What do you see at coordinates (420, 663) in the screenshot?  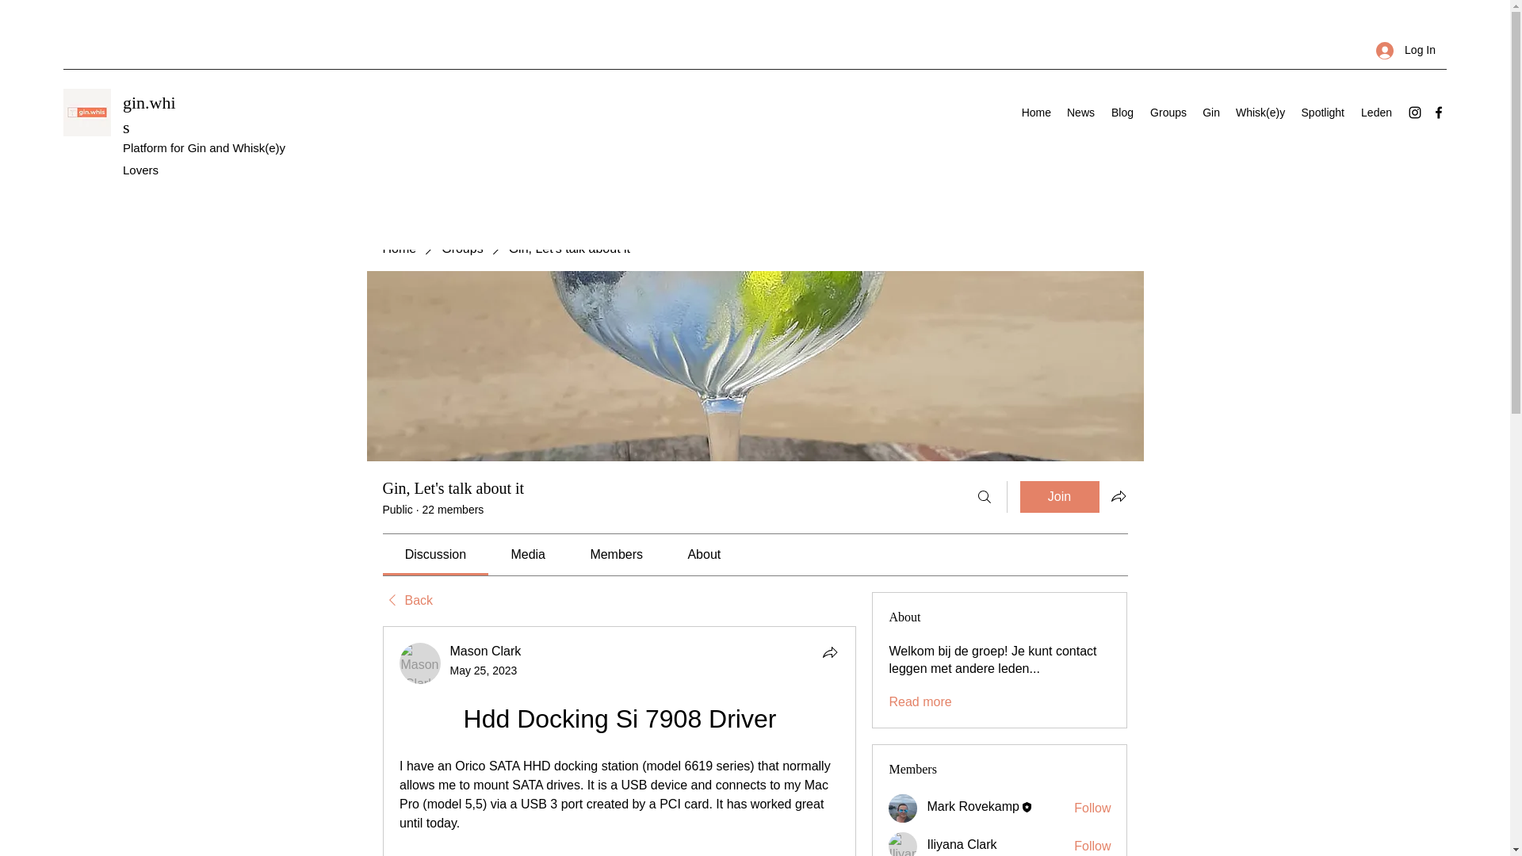 I see `Mason Clark` at bounding box center [420, 663].